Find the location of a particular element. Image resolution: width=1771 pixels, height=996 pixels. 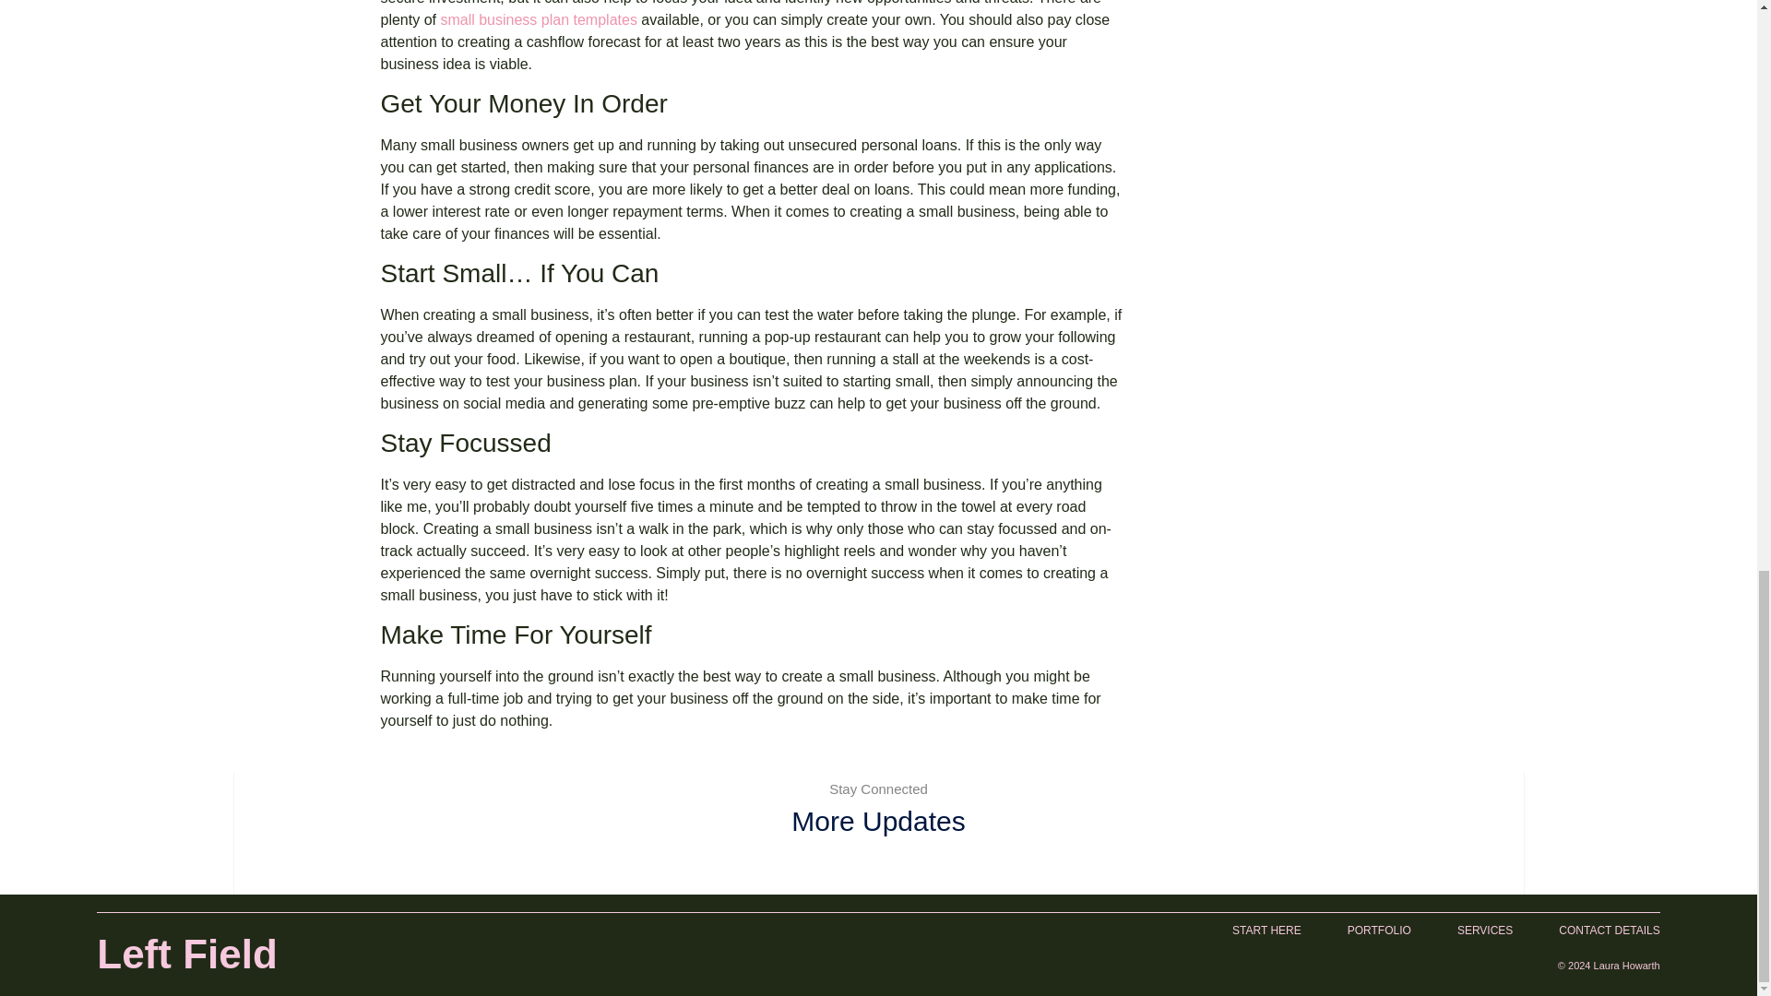

Left Field is located at coordinates (187, 954).